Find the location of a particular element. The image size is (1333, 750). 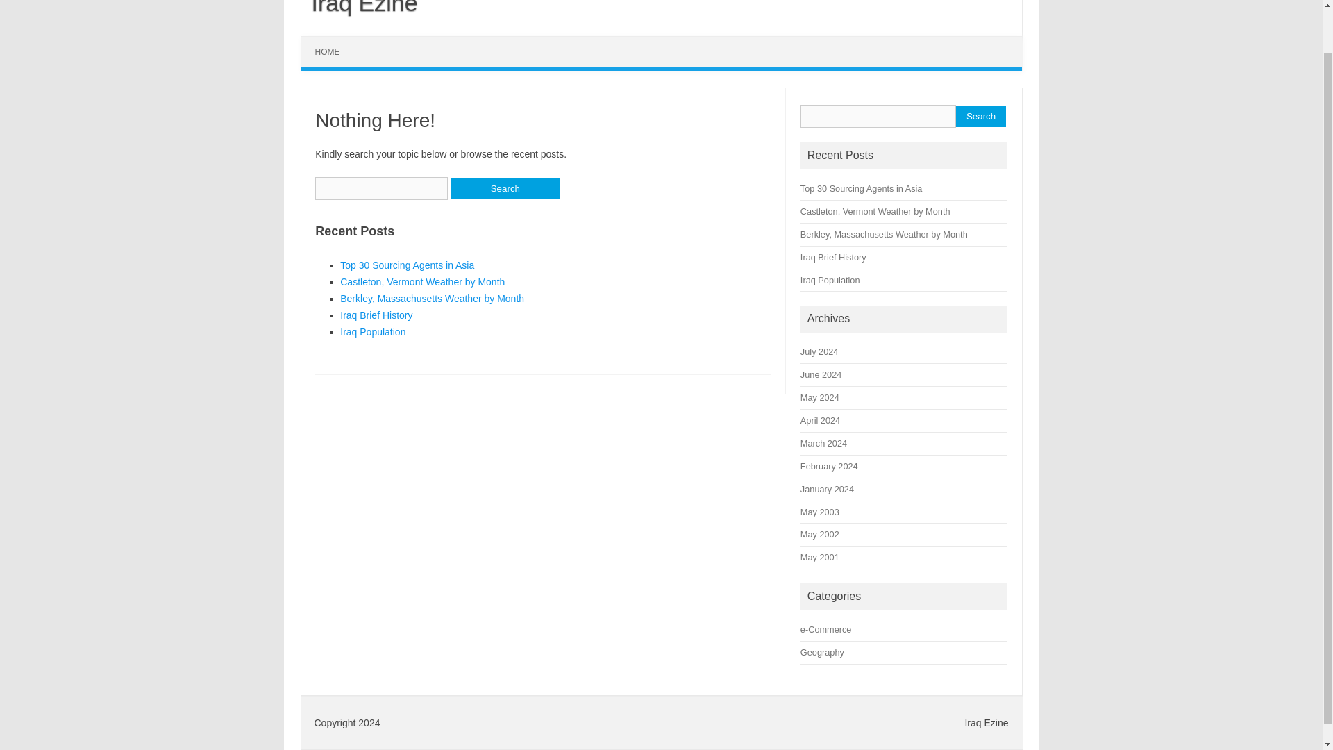

Iraq Brief History is located at coordinates (376, 315).